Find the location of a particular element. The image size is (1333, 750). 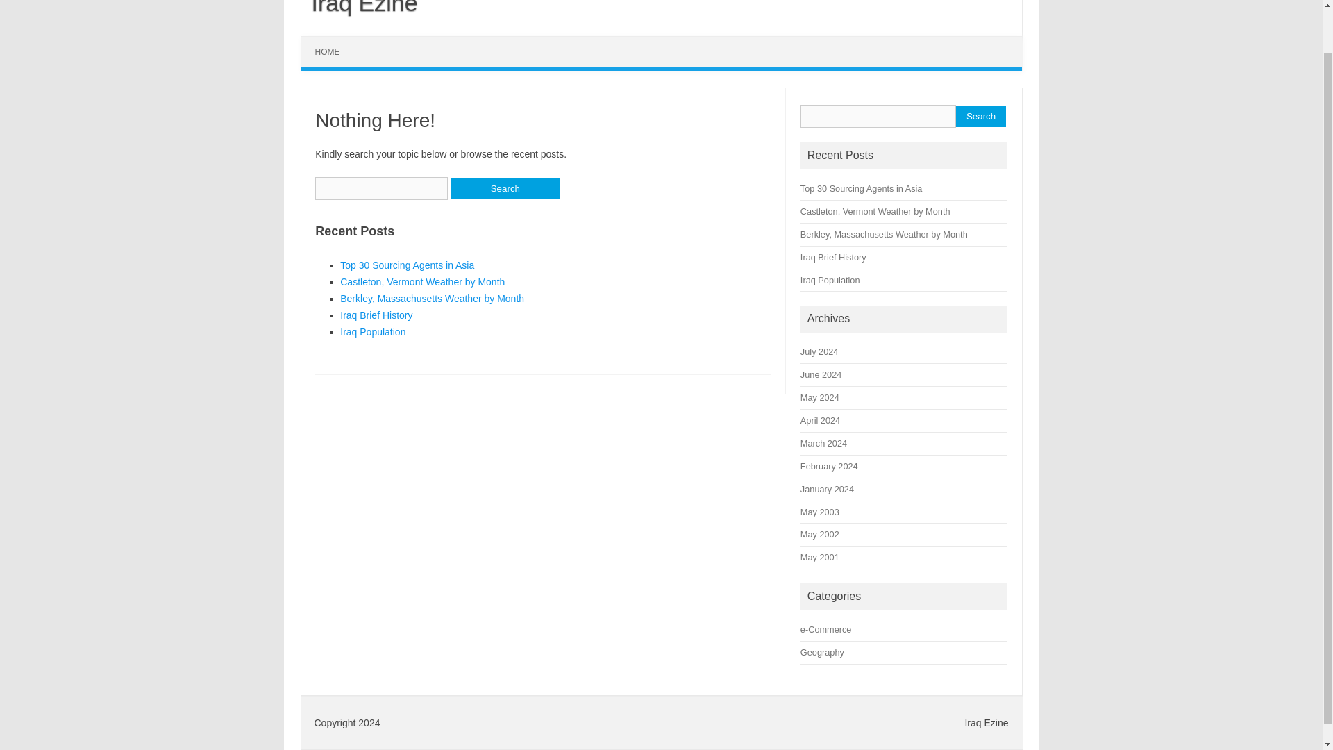

Iraq Brief History is located at coordinates (376, 315).